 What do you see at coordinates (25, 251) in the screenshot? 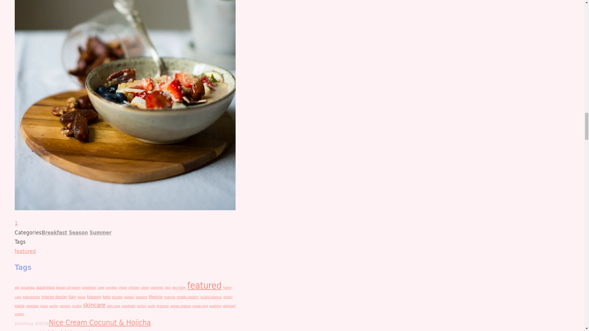
I see `featured` at bounding box center [25, 251].